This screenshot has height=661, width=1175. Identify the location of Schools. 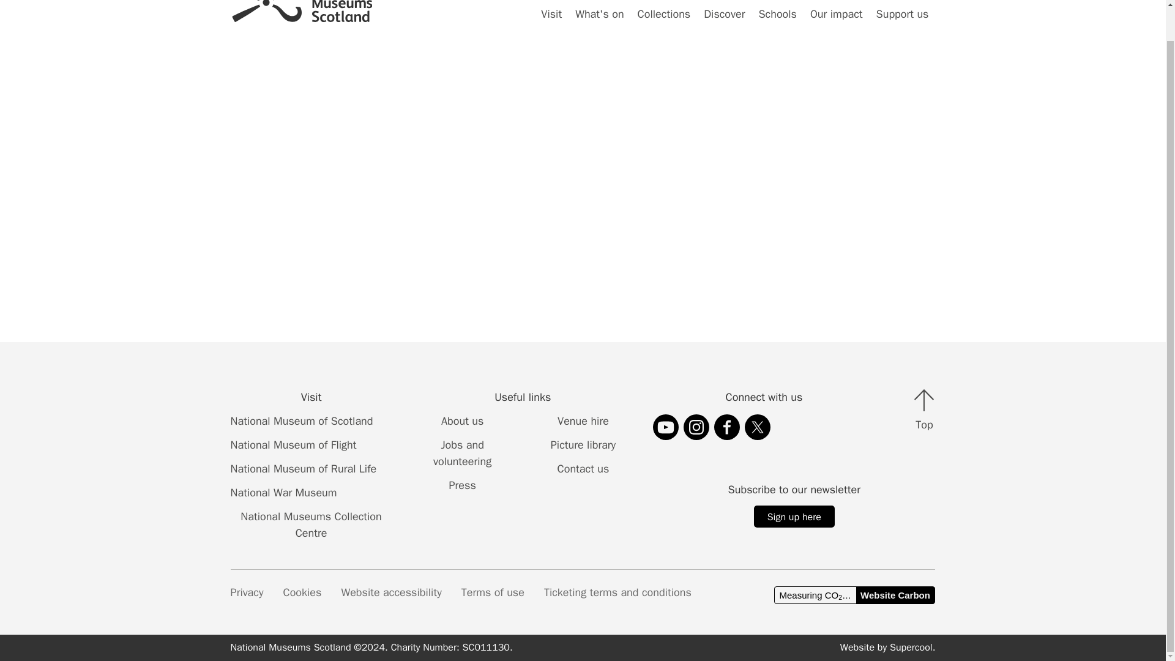
(777, 22).